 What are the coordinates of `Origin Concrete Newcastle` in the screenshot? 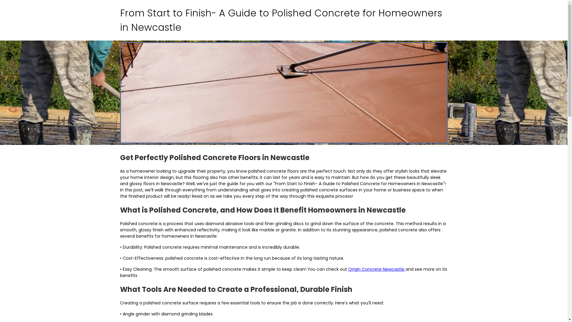 It's located at (377, 269).